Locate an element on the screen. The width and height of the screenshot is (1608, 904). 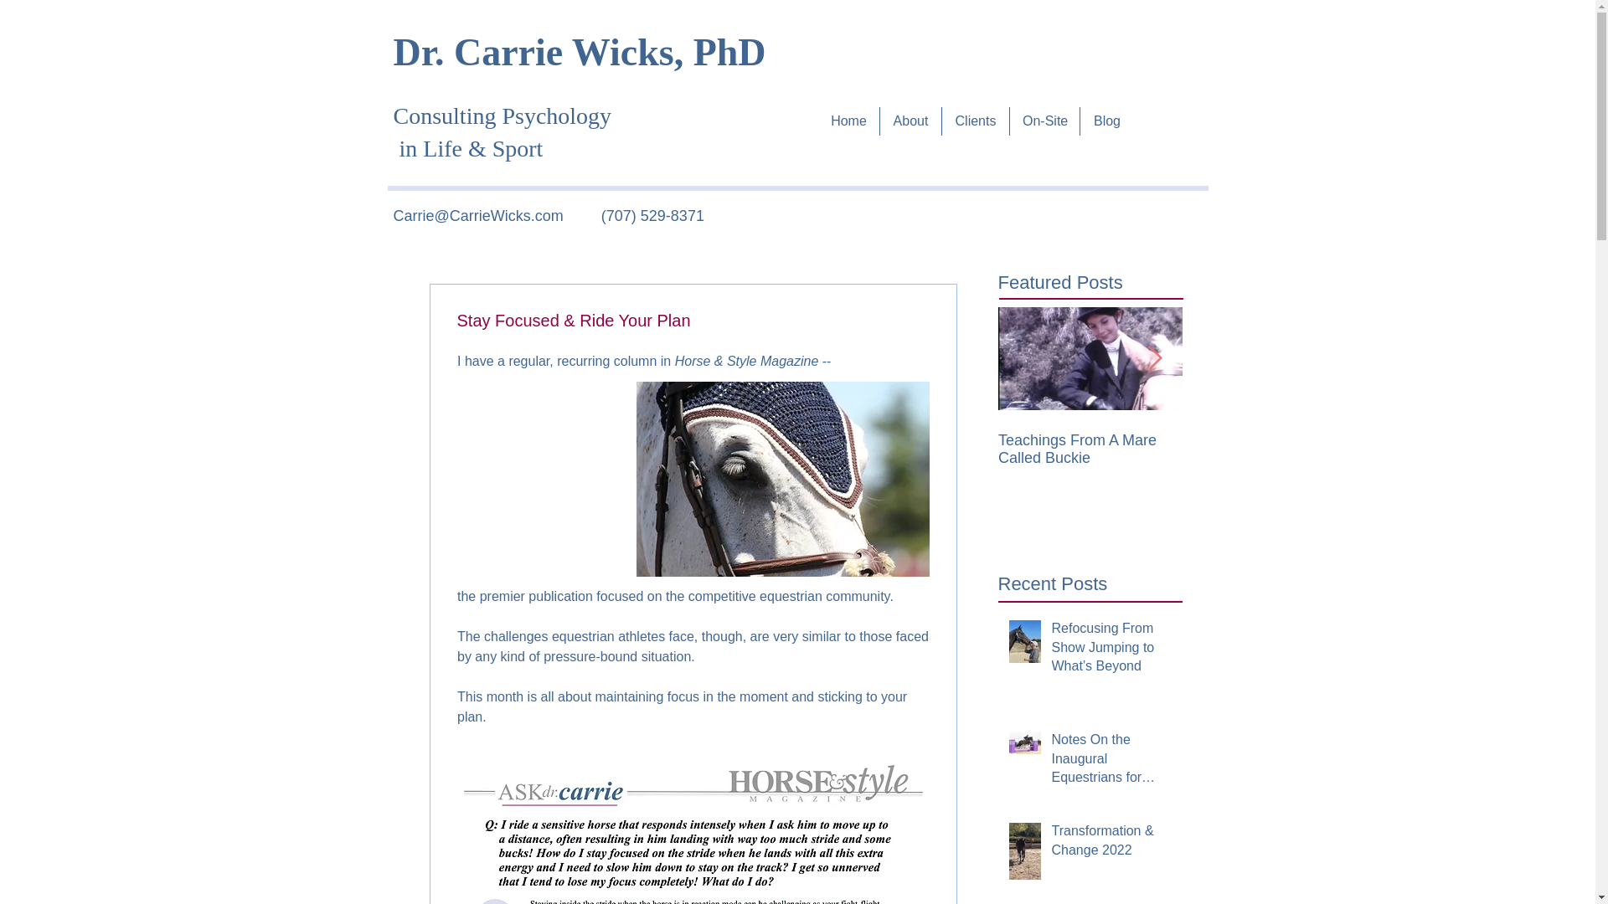
Home is located at coordinates (849, 121).